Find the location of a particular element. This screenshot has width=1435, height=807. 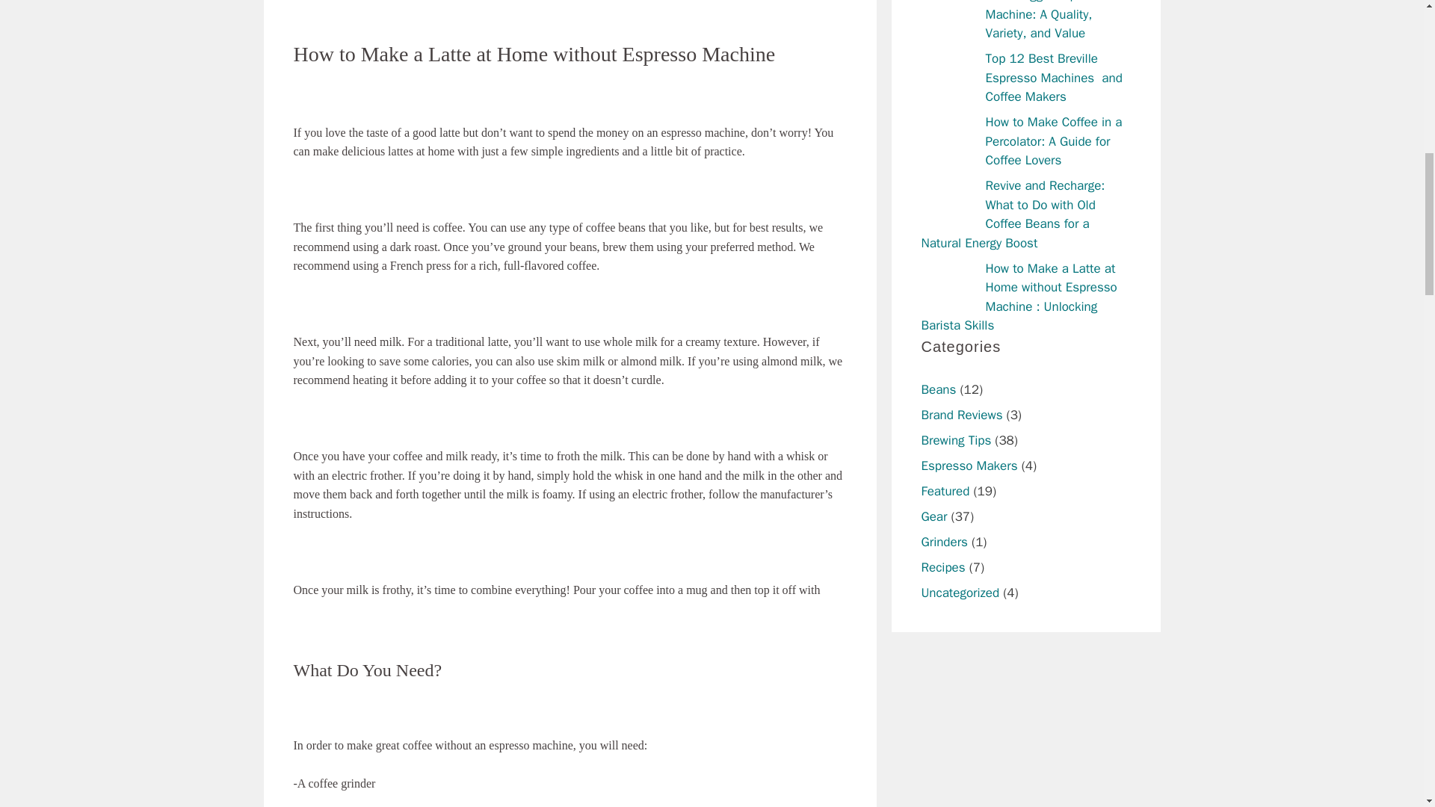

Uncategorized is located at coordinates (960, 593).